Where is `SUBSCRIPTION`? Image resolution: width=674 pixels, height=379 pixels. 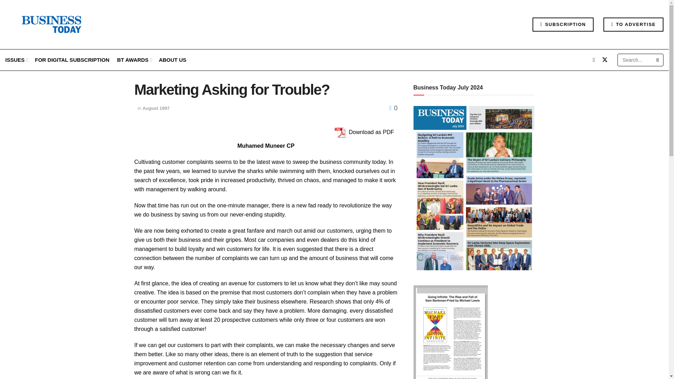
SUBSCRIPTION is located at coordinates (563, 24).